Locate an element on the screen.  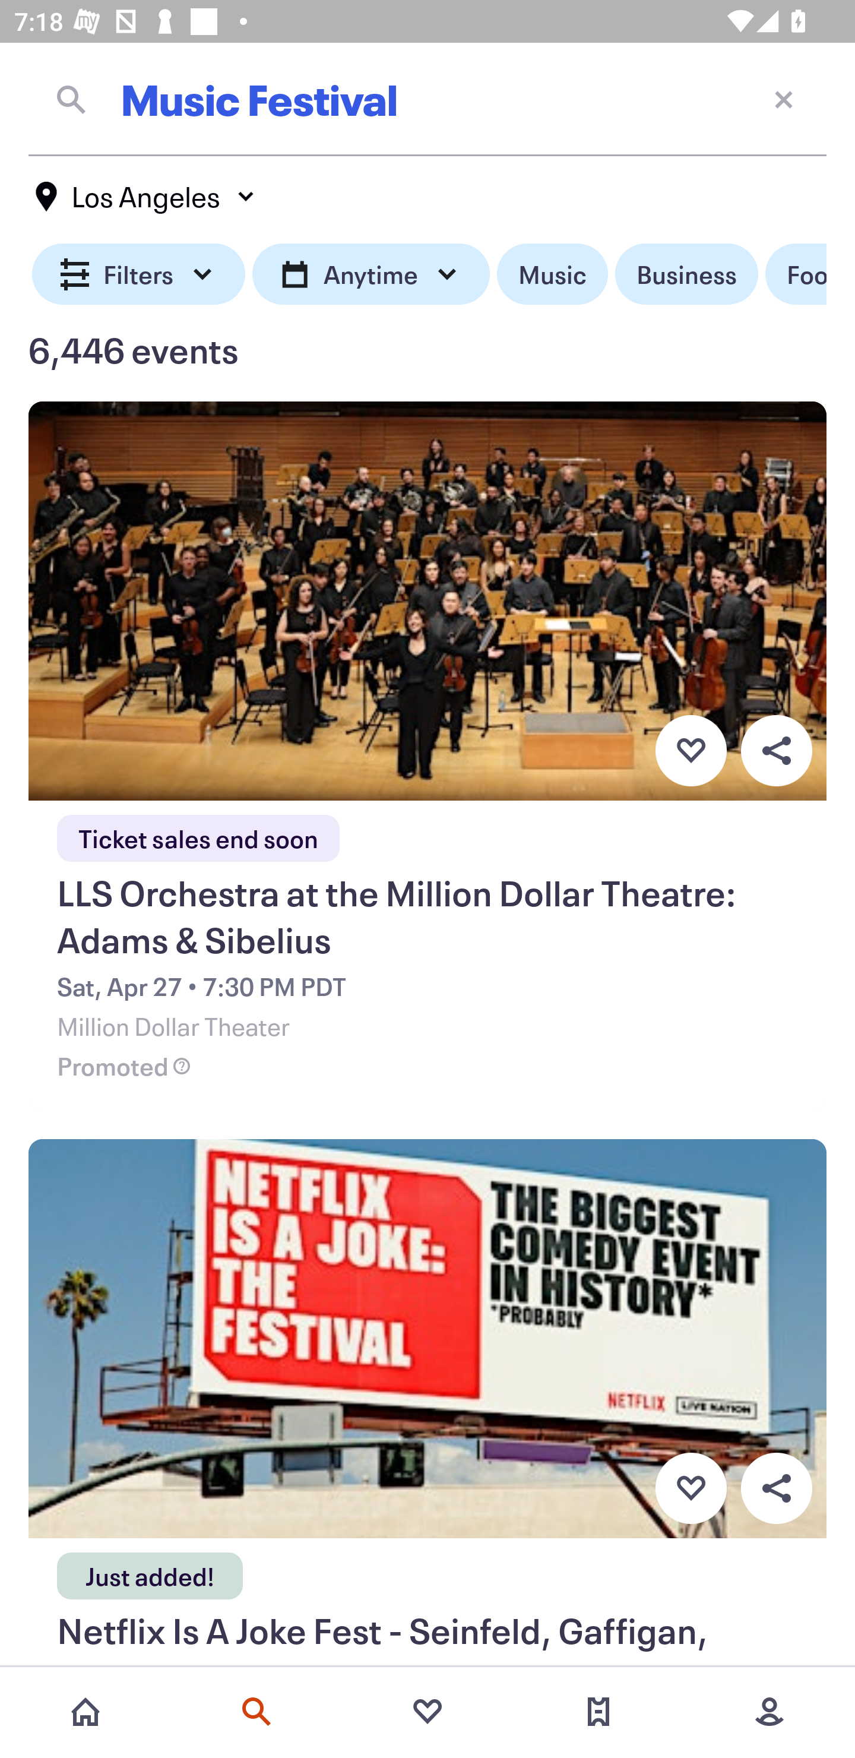
Overflow menu button is located at coordinates (776, 1488).